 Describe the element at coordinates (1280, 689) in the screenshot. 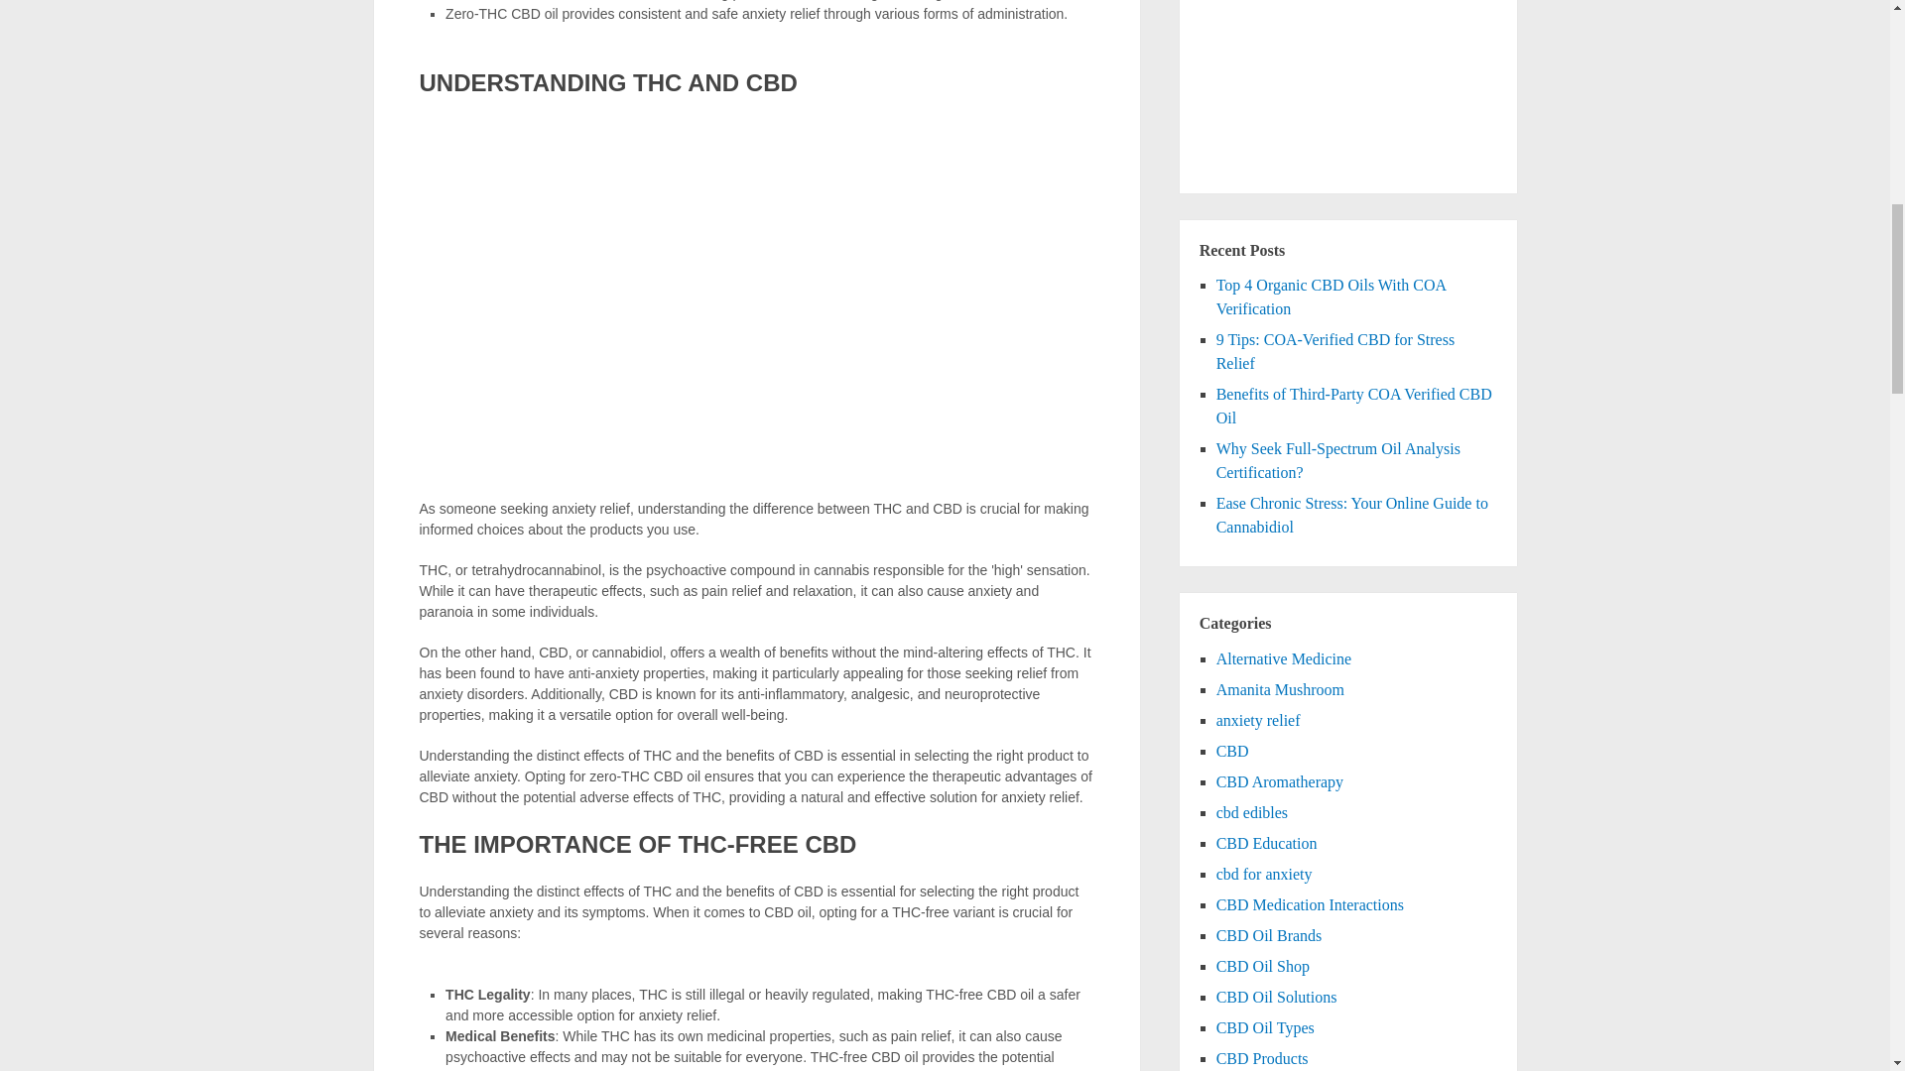

I see `Amanita Mushroom` at that location.